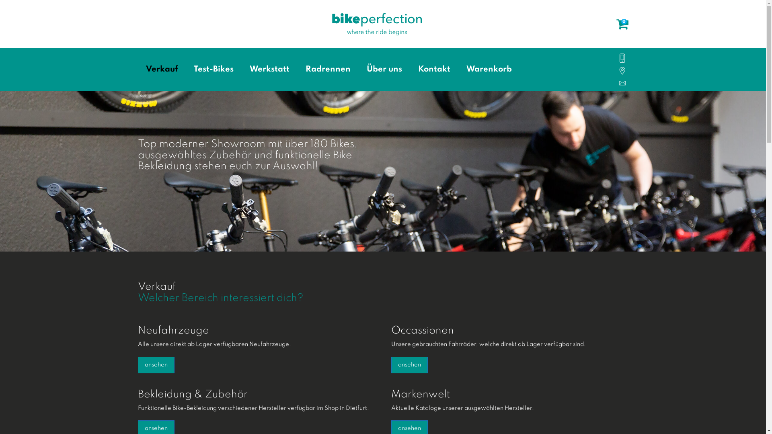  What do you see at coordinates (434, 70) in the screenshot?
I see `Kontakt` at bounding box center [434, 70].